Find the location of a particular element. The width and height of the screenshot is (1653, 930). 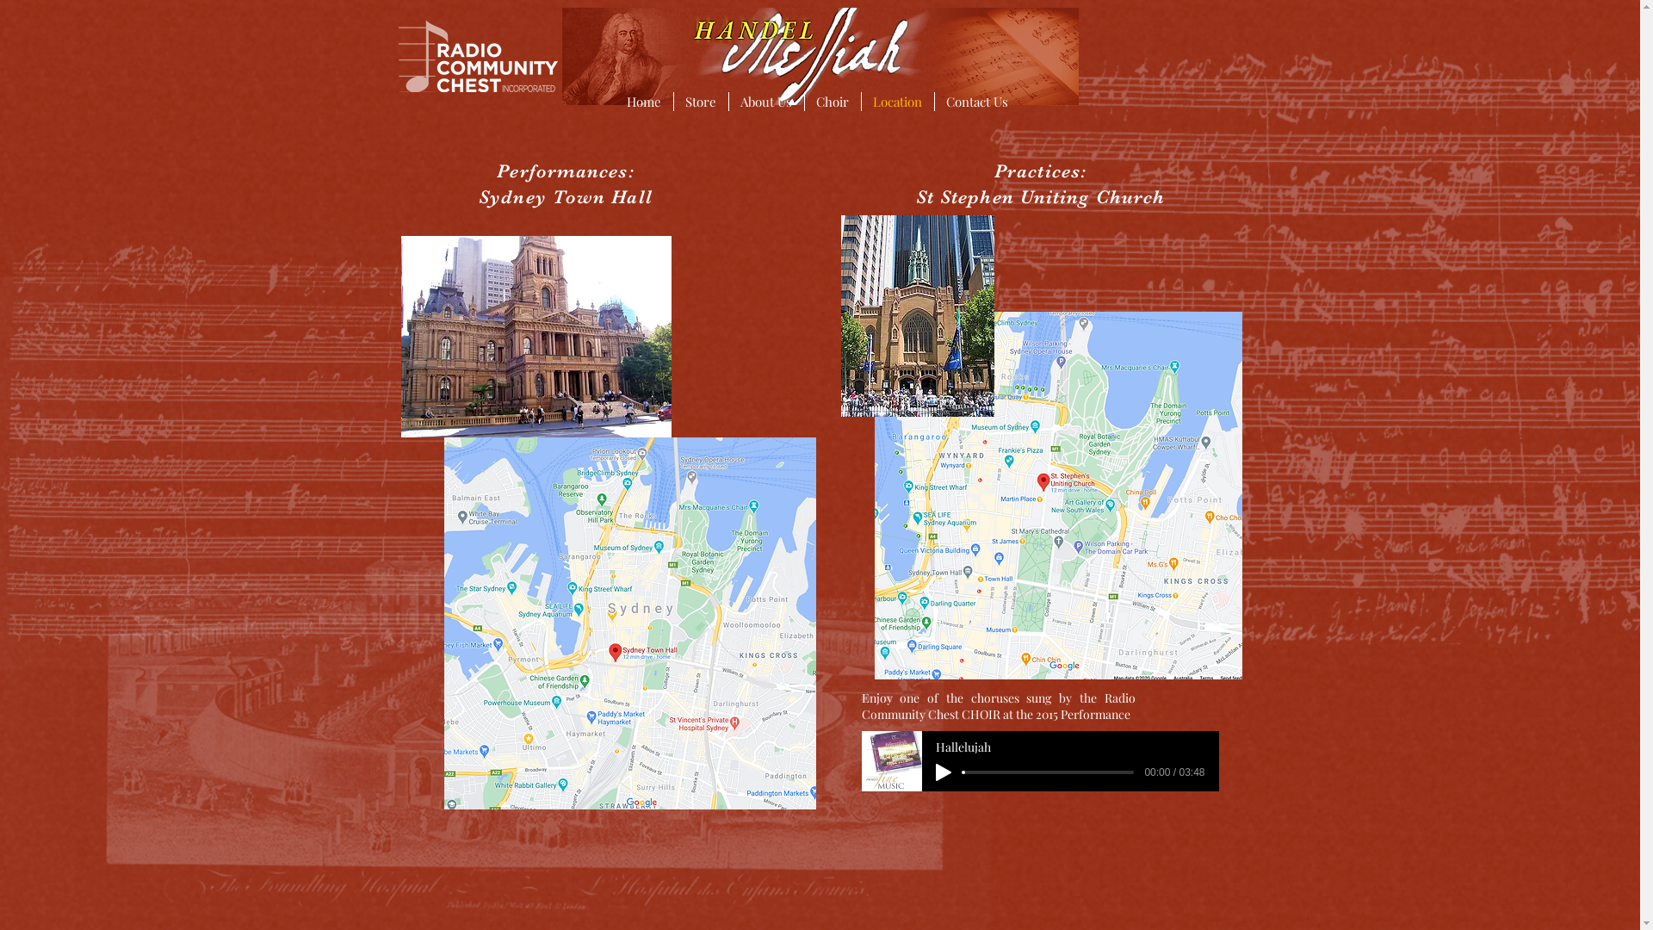

StStephen.jpg is located at coordinates (917, 316).